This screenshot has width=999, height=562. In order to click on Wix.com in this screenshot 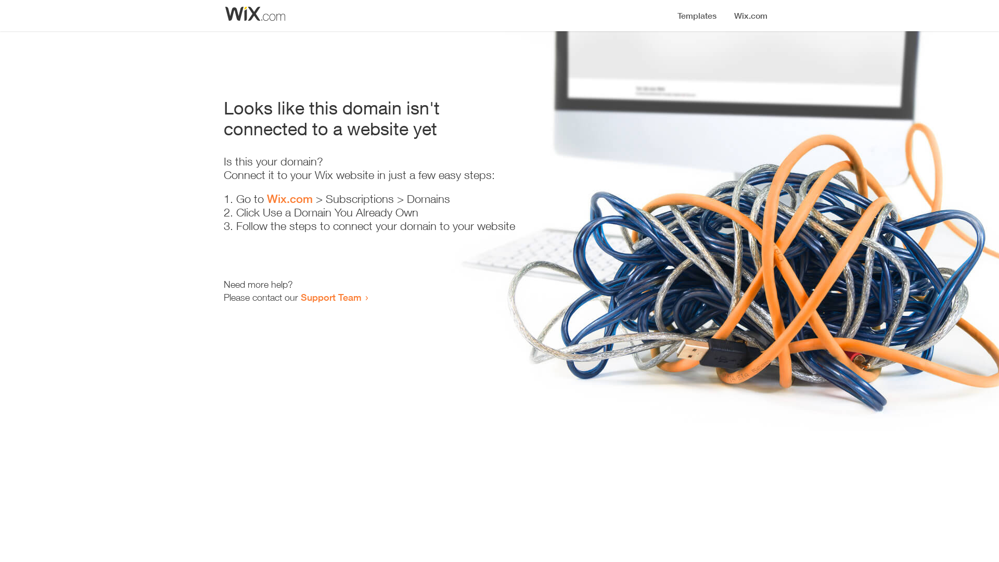, I will do `click(290, 199)`.